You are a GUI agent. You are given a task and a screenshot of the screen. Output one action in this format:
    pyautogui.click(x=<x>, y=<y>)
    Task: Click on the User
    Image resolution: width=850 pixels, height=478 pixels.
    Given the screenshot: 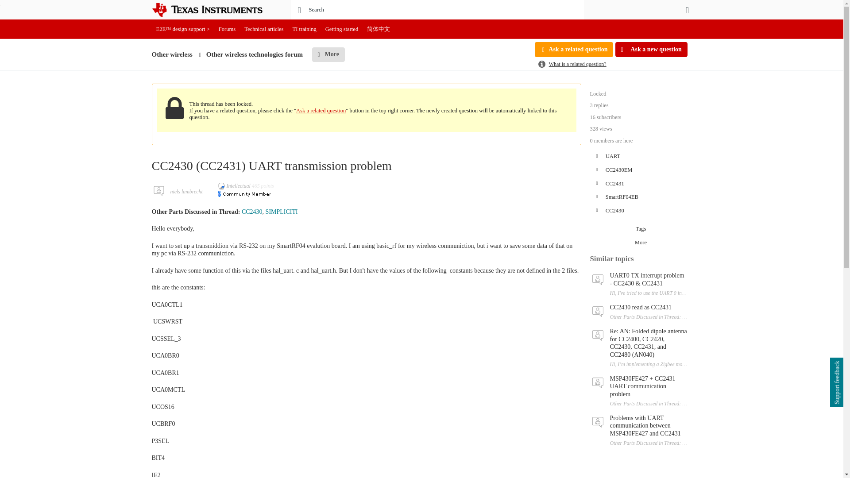 What is the action you would take?
    pyautogui.click(x=687, y=10)
    